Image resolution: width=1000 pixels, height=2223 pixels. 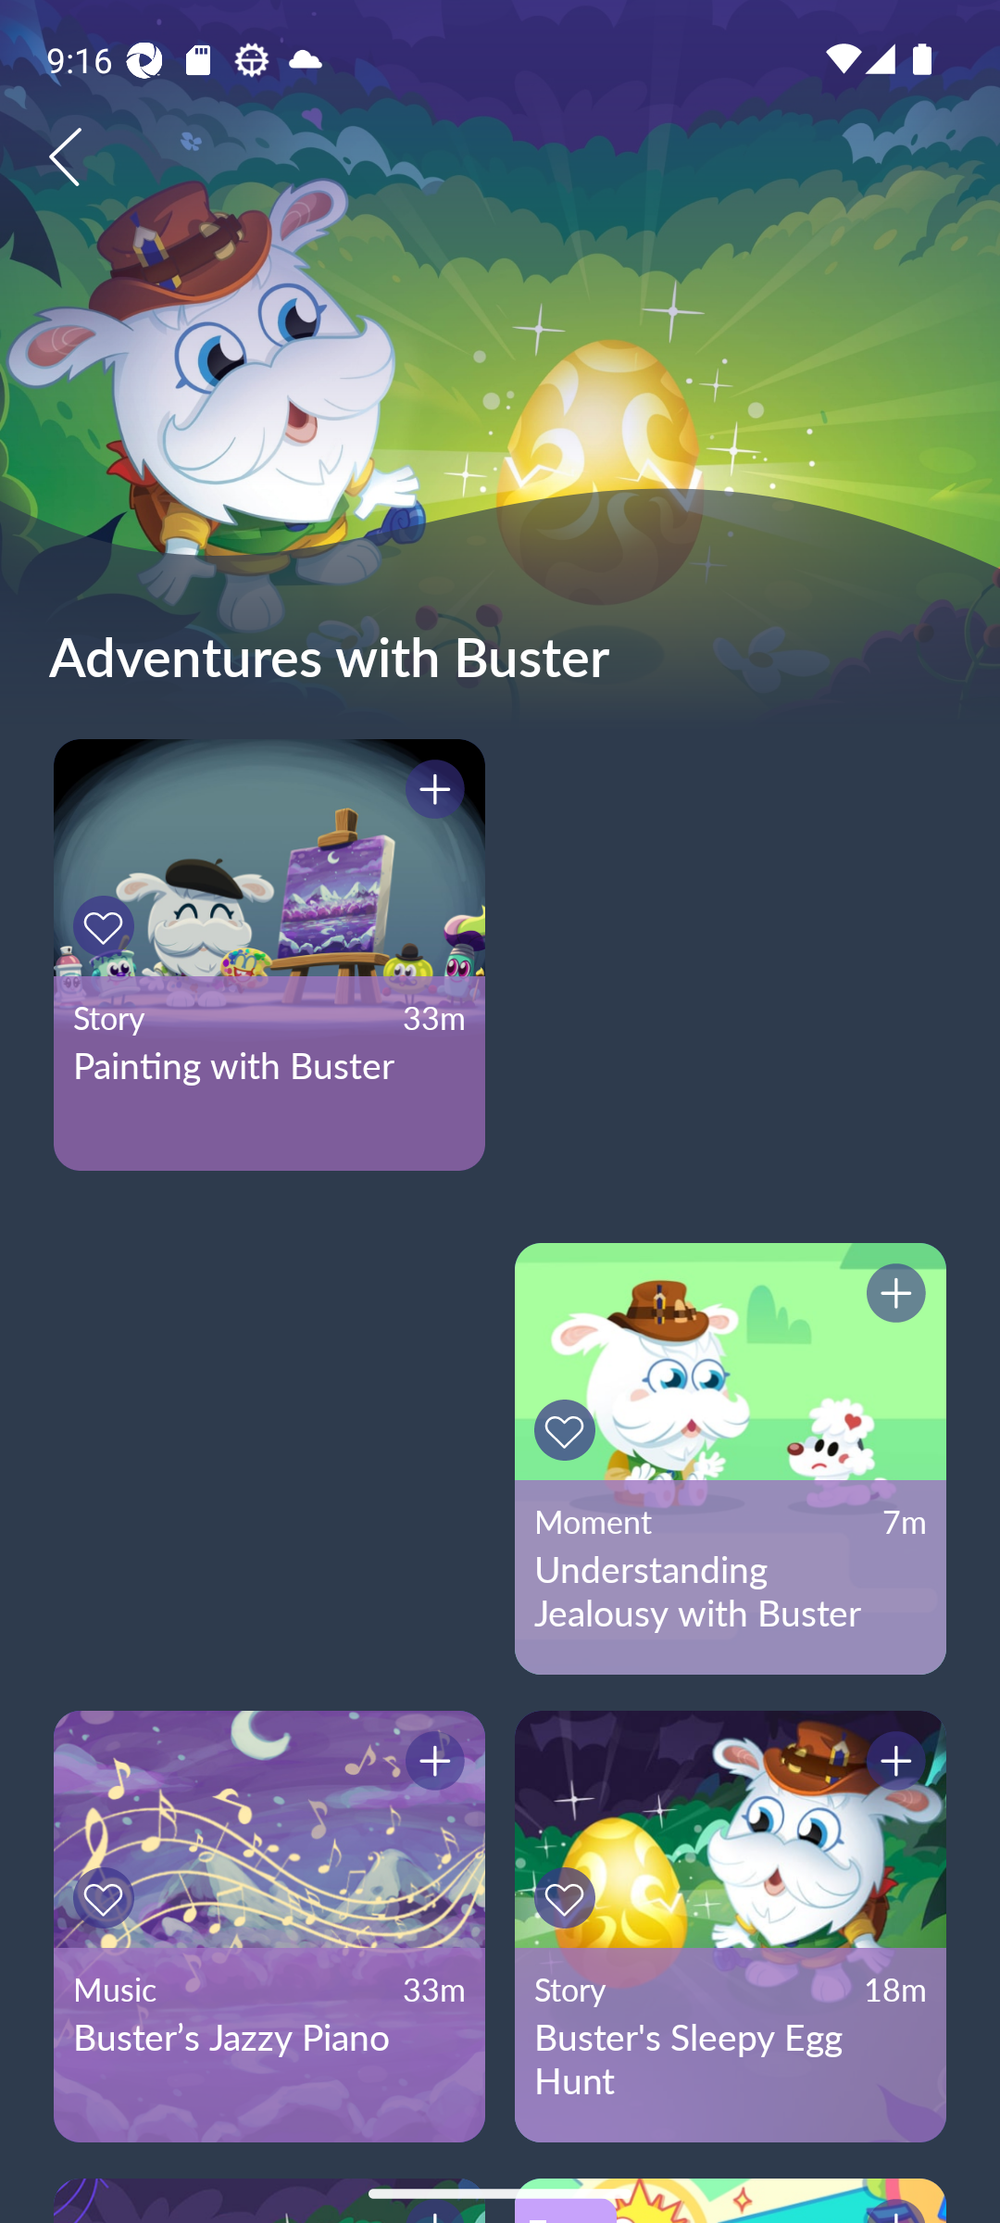 What do you see at coordinates (569, 1430) in the screenshot?
I see `Button` at bounding box center [569, 1430].